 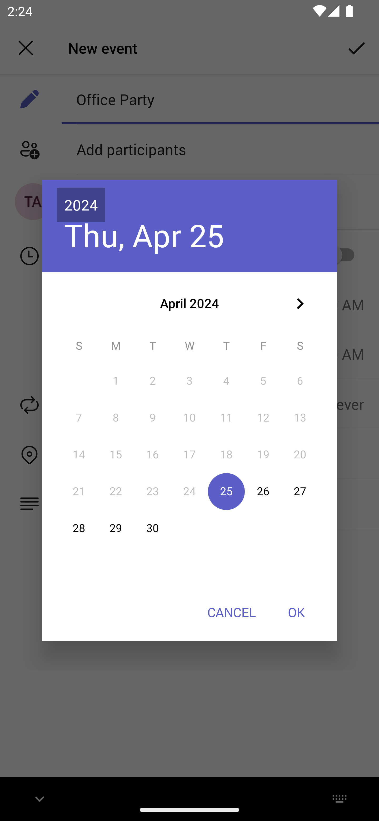 What do you see at coordinates (263, 381) in the screenshot?
I see `5 05 April 2024` at bounding box center [263, 381].